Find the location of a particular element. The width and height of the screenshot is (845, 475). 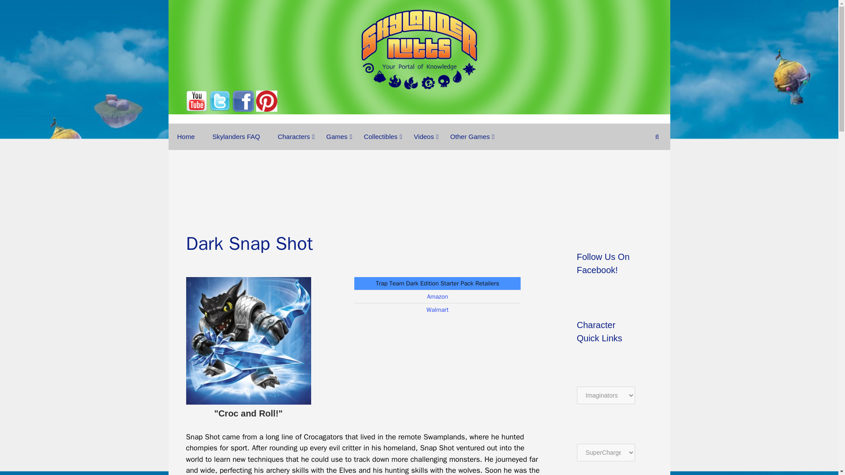

Characters is located at coordinates (293, 136).